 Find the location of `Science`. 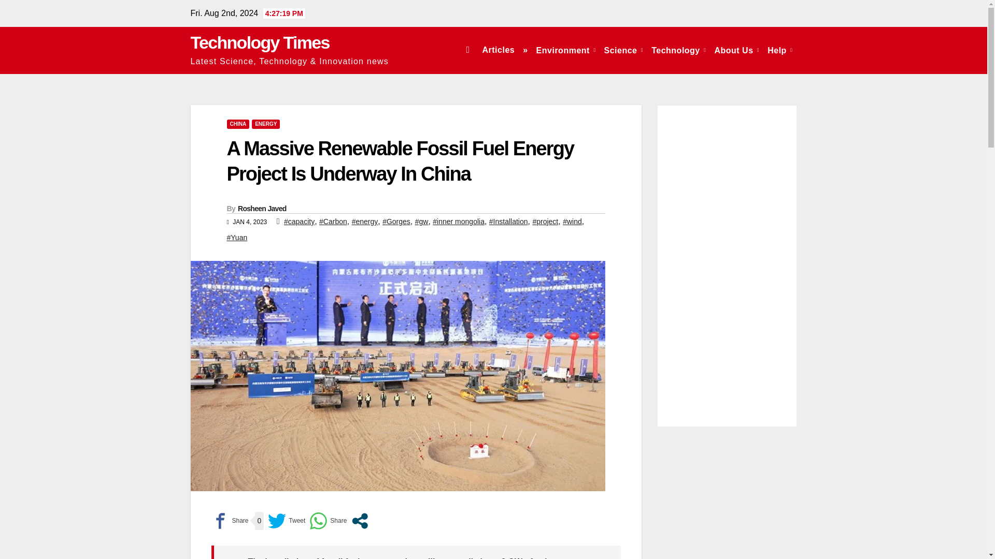

Science is located at coordinates (623, 50).